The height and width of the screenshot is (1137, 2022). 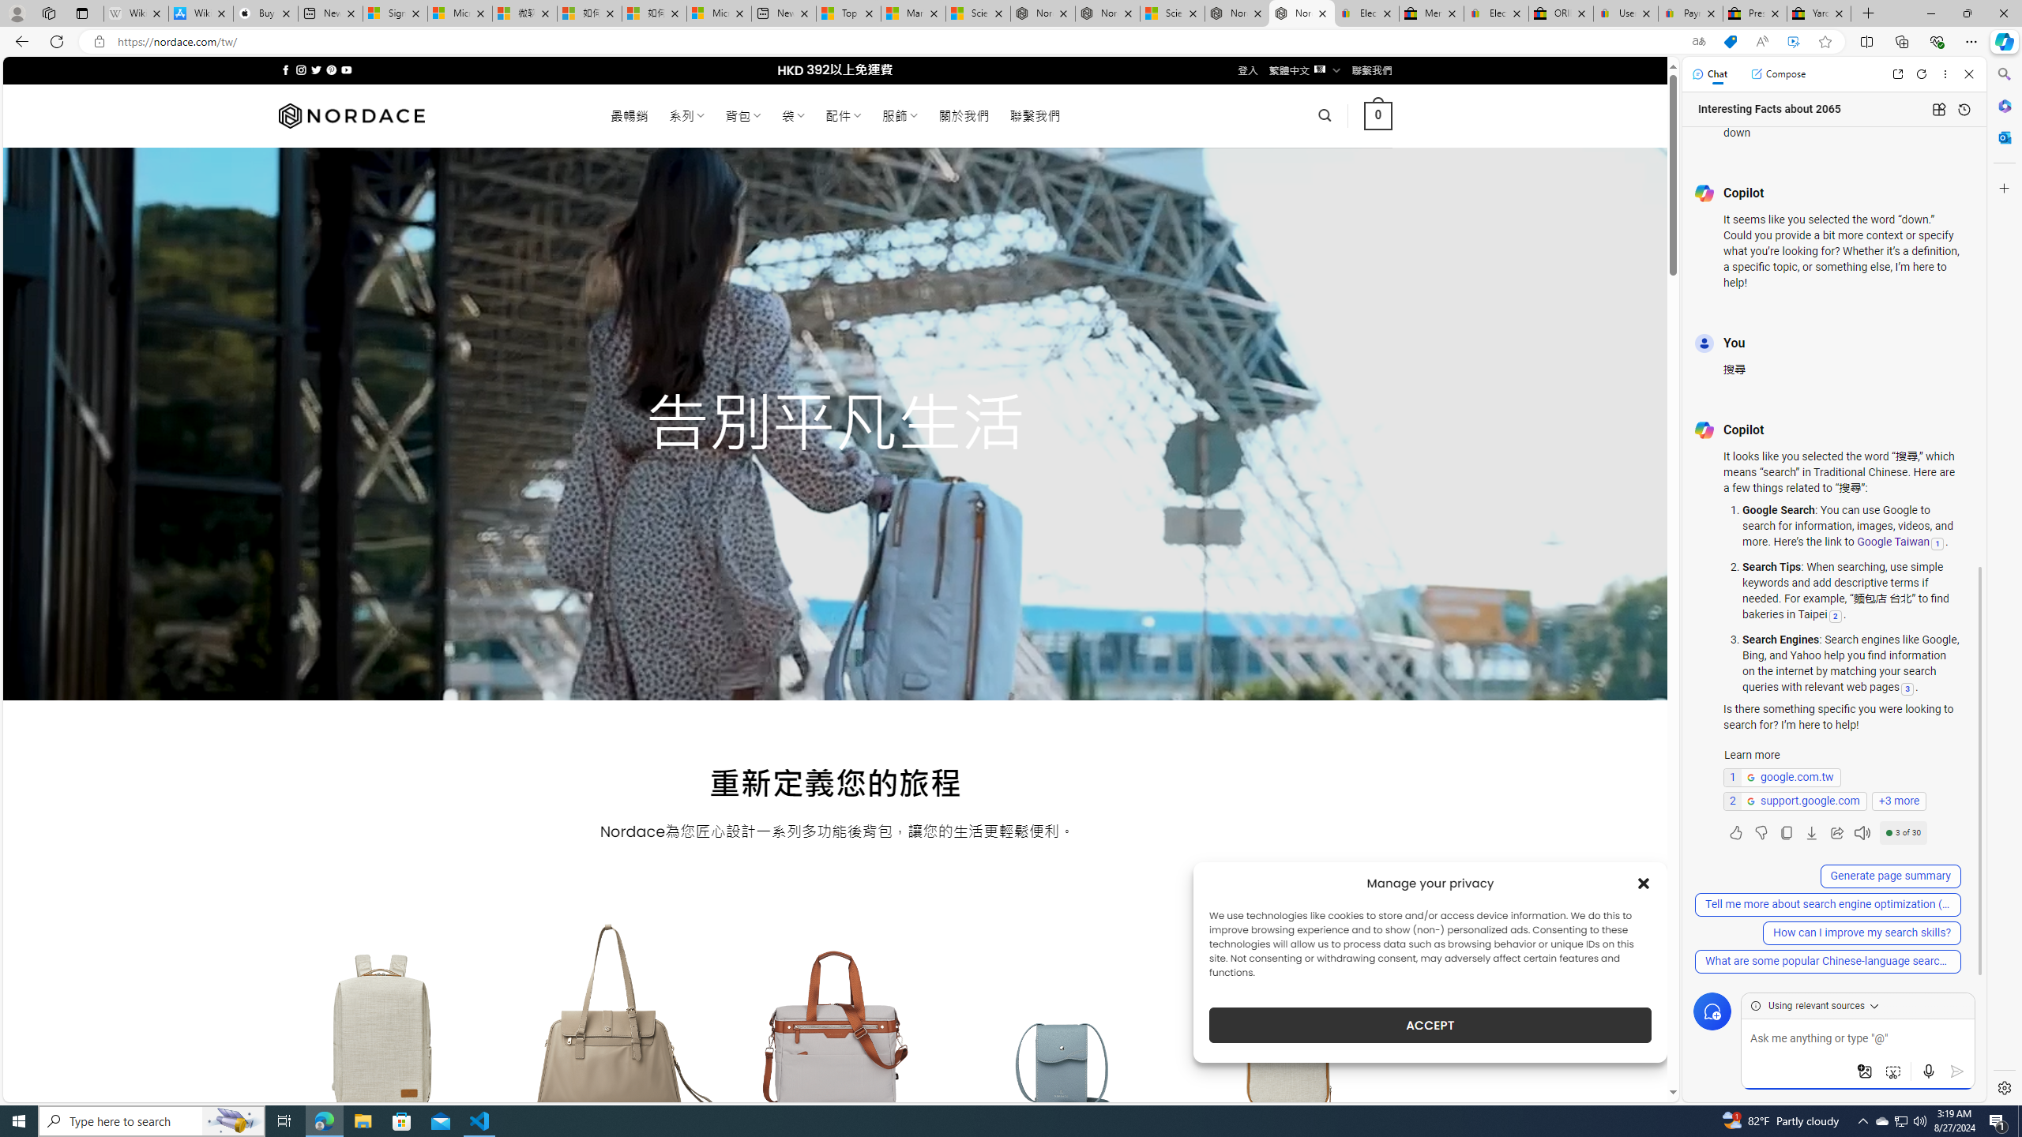 I want to click on Press Room - eBay Inc., so click(x=1755, y=13).